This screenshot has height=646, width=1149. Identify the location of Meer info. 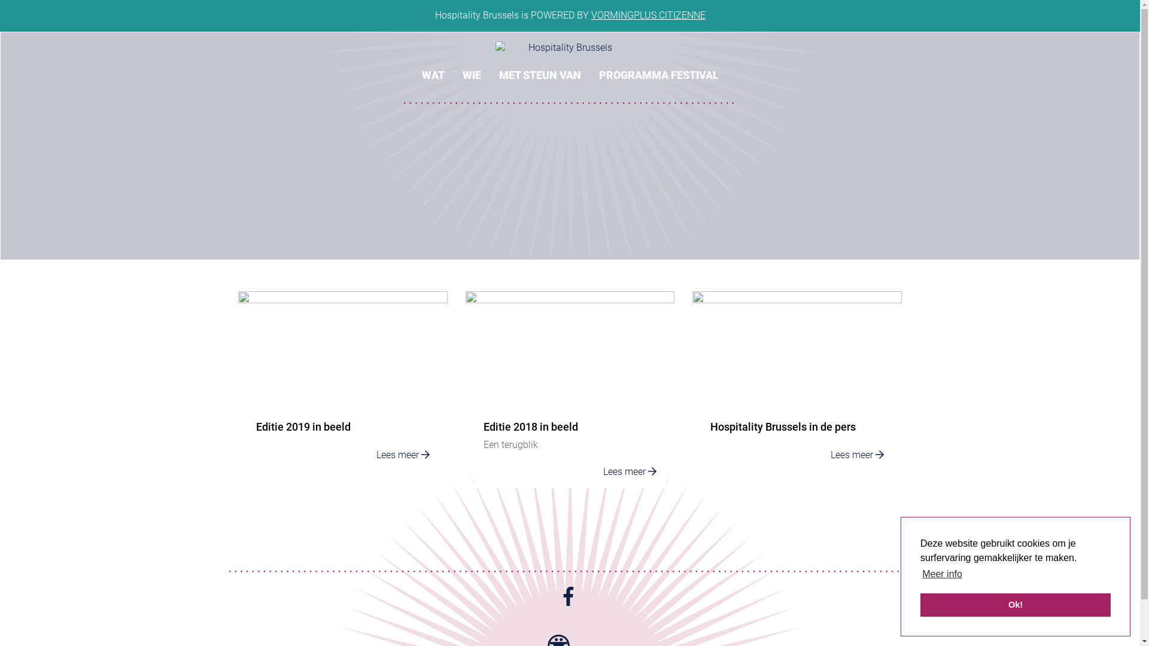
(942, 574).